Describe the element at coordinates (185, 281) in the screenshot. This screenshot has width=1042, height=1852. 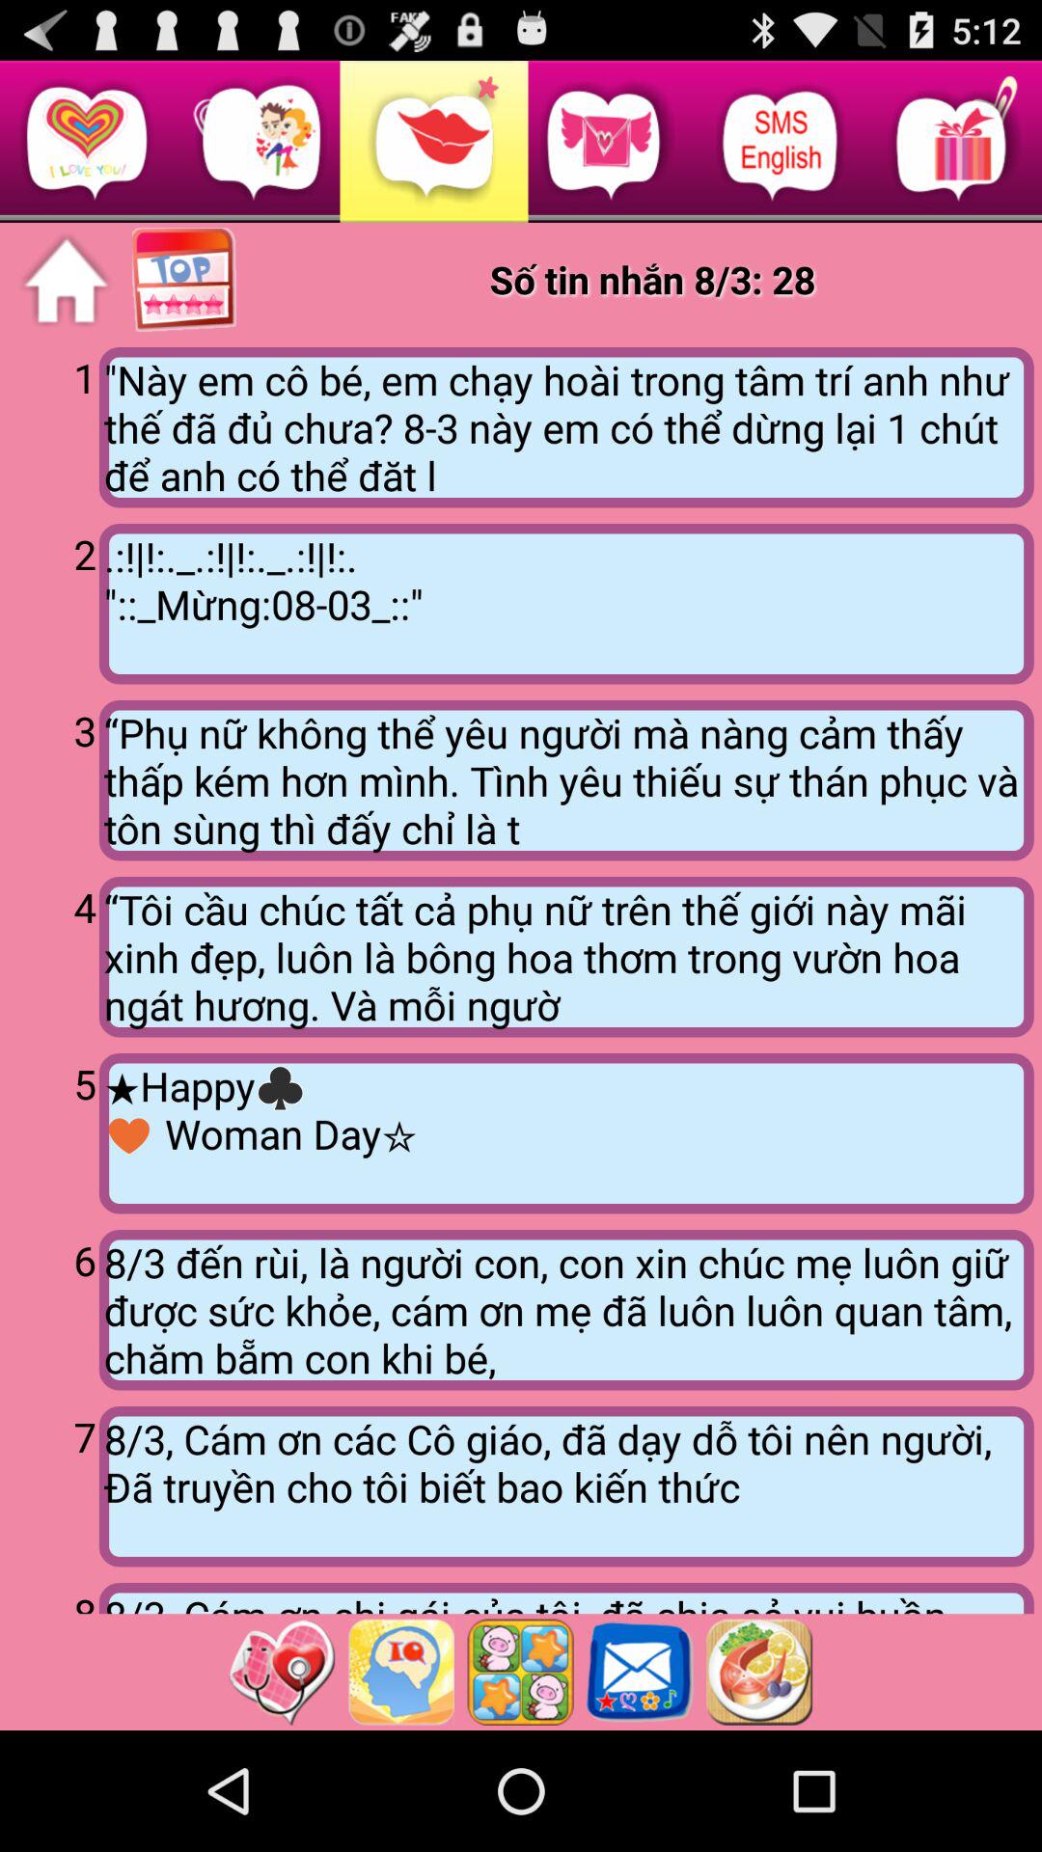
I see `show top options` at that location.